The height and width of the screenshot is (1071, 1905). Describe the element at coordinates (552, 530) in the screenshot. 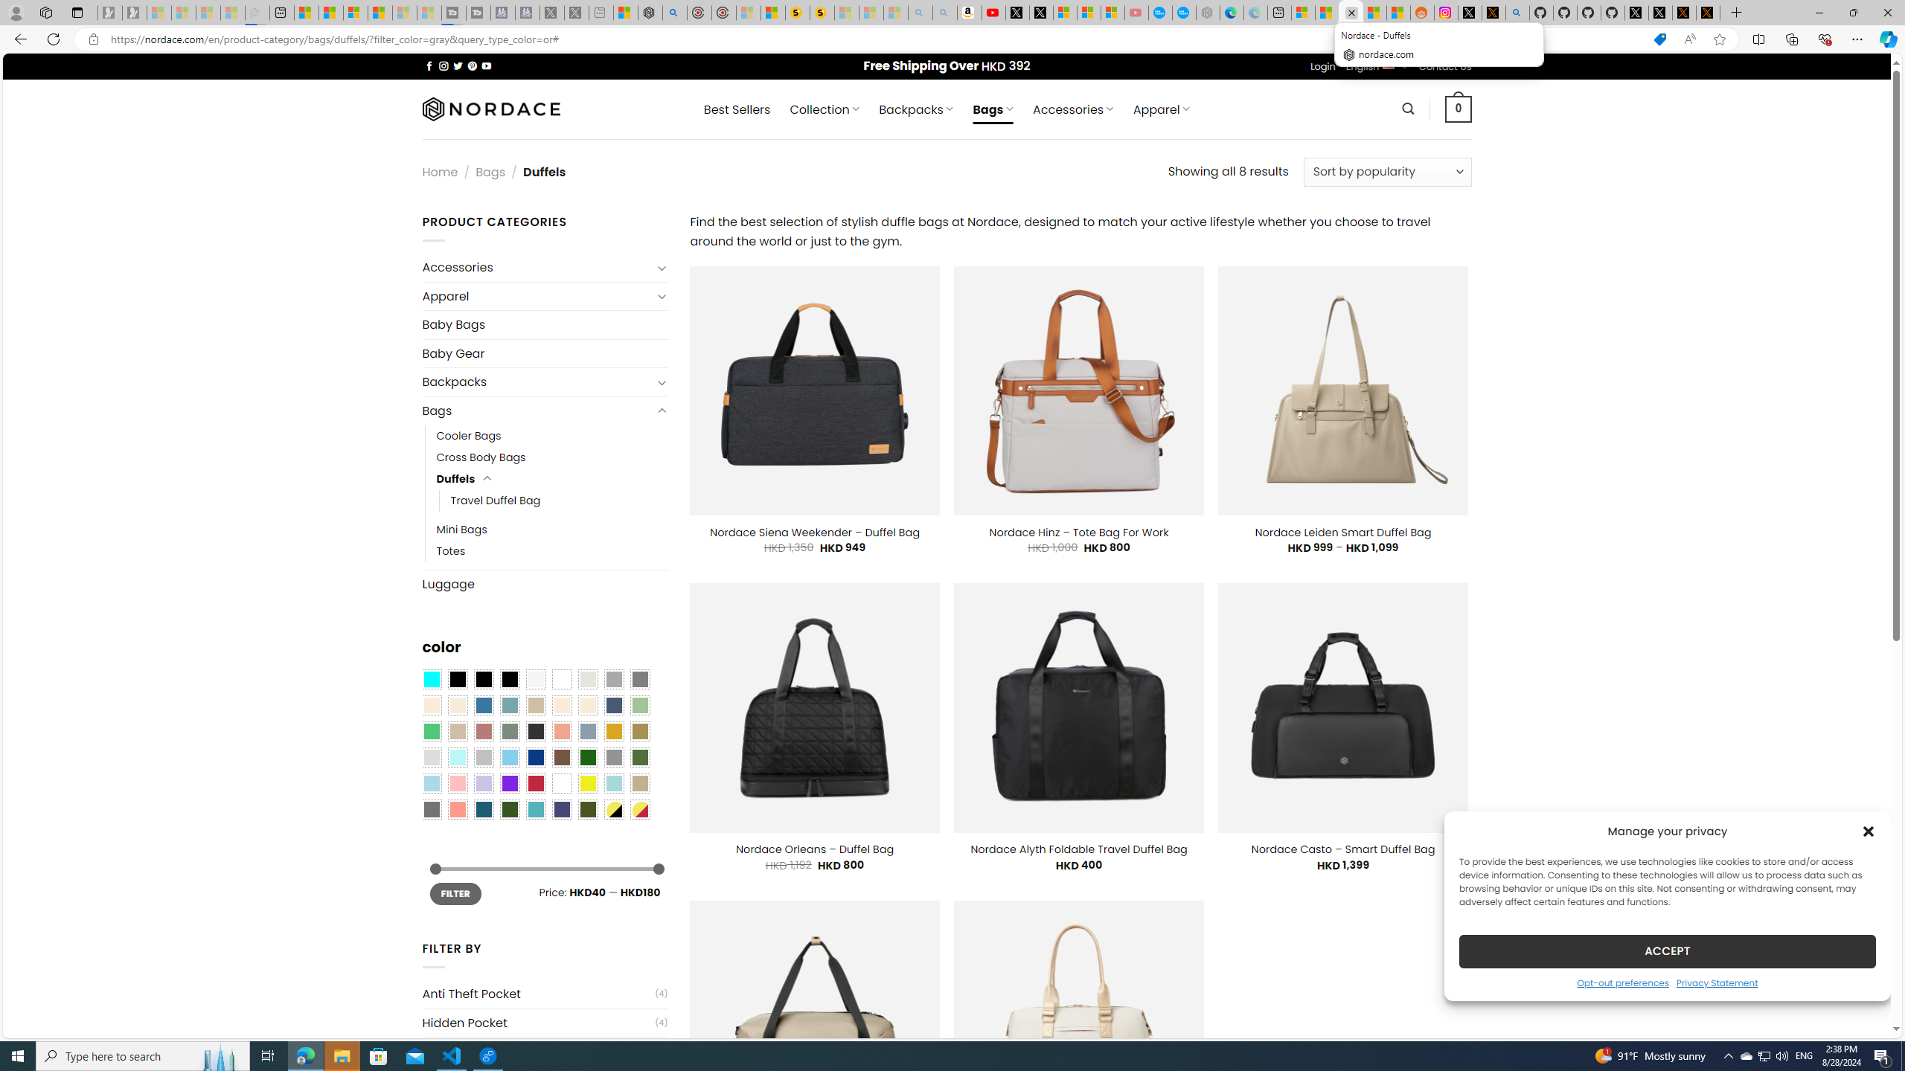

I see `Mini Bags` at that location.